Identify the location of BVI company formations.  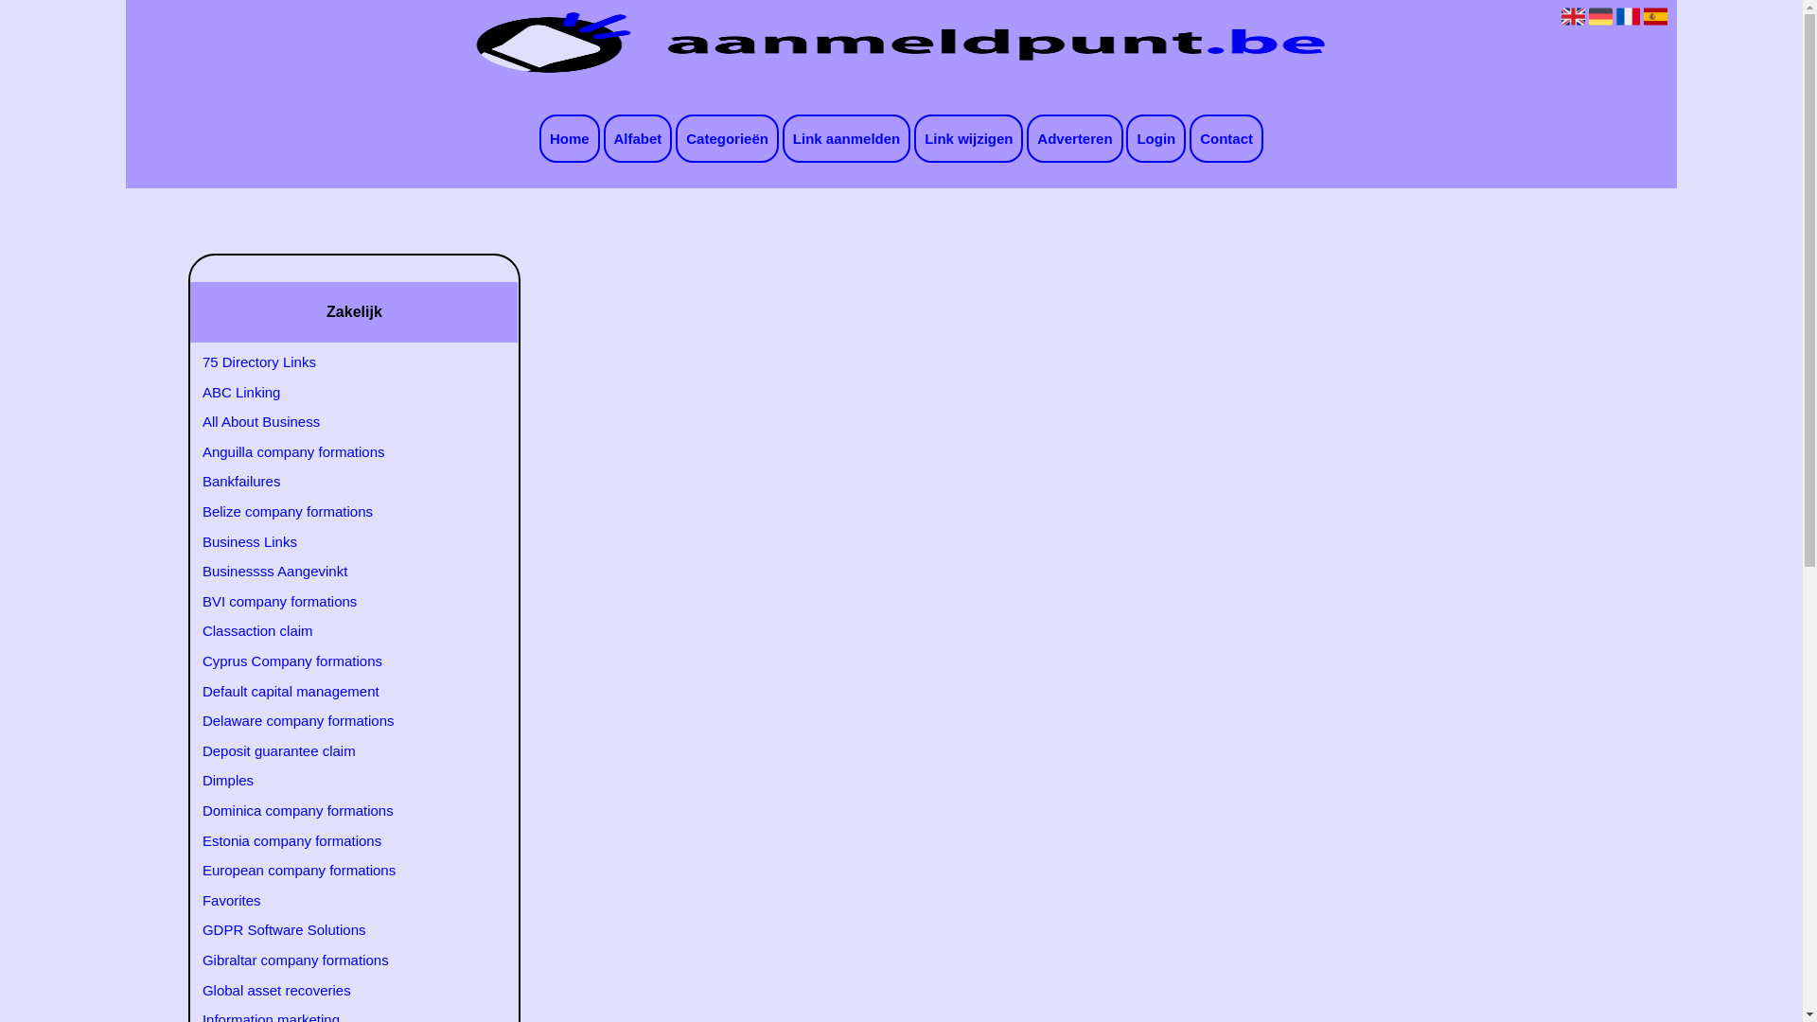
(344, 602).